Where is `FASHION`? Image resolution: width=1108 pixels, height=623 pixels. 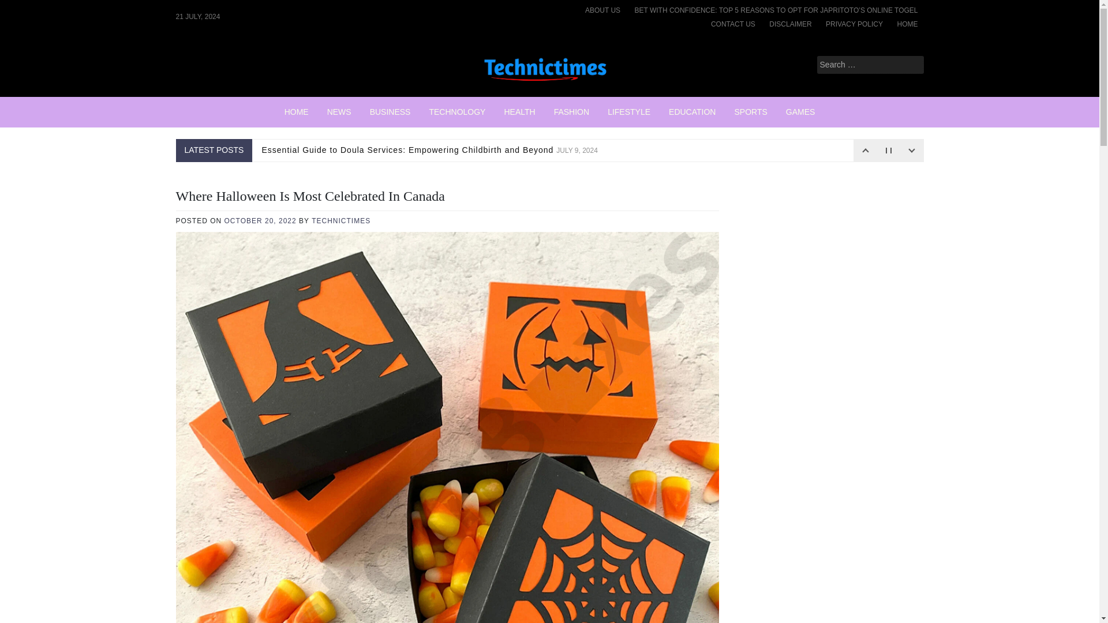
FASHION is located at coordinates (571, 112).